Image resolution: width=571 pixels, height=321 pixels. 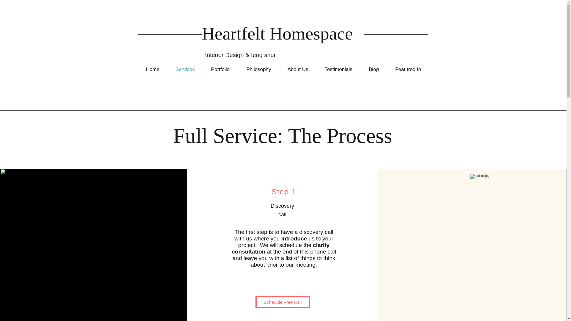 I want to click on Home, so click(x=153, y=70).